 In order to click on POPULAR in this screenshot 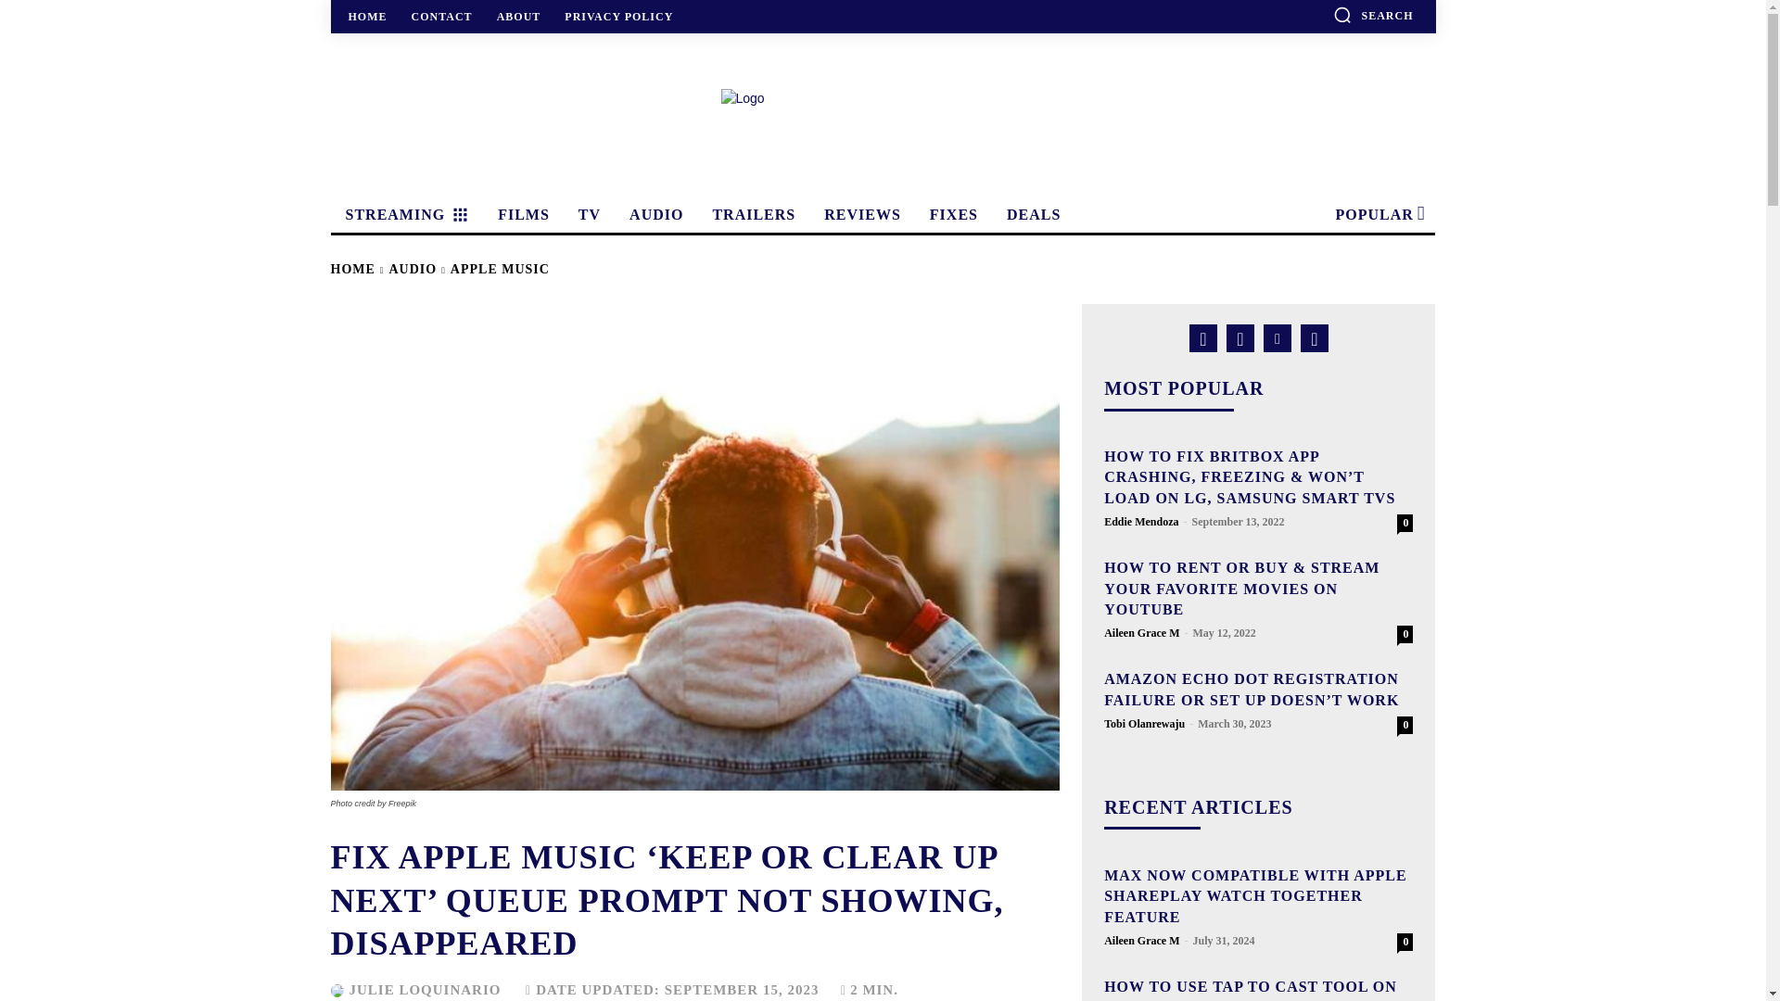, I will do `click(1378, 214)`.